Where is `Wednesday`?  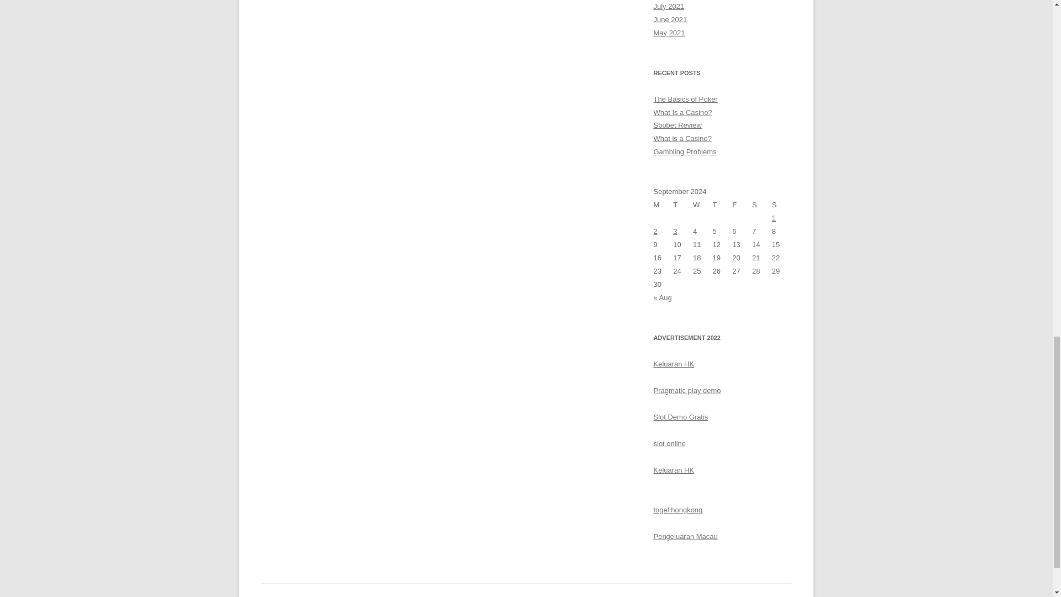
Wednesday is located at coordinates (703, 205).